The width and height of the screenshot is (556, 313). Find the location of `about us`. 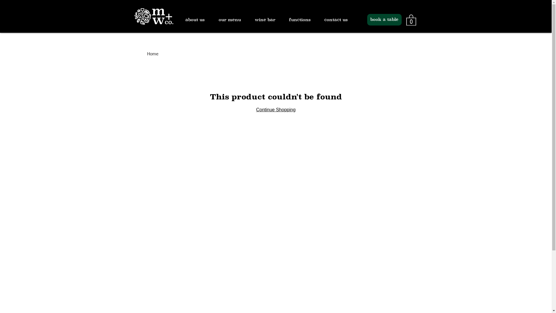

about us is located at coordinates (199, 20).